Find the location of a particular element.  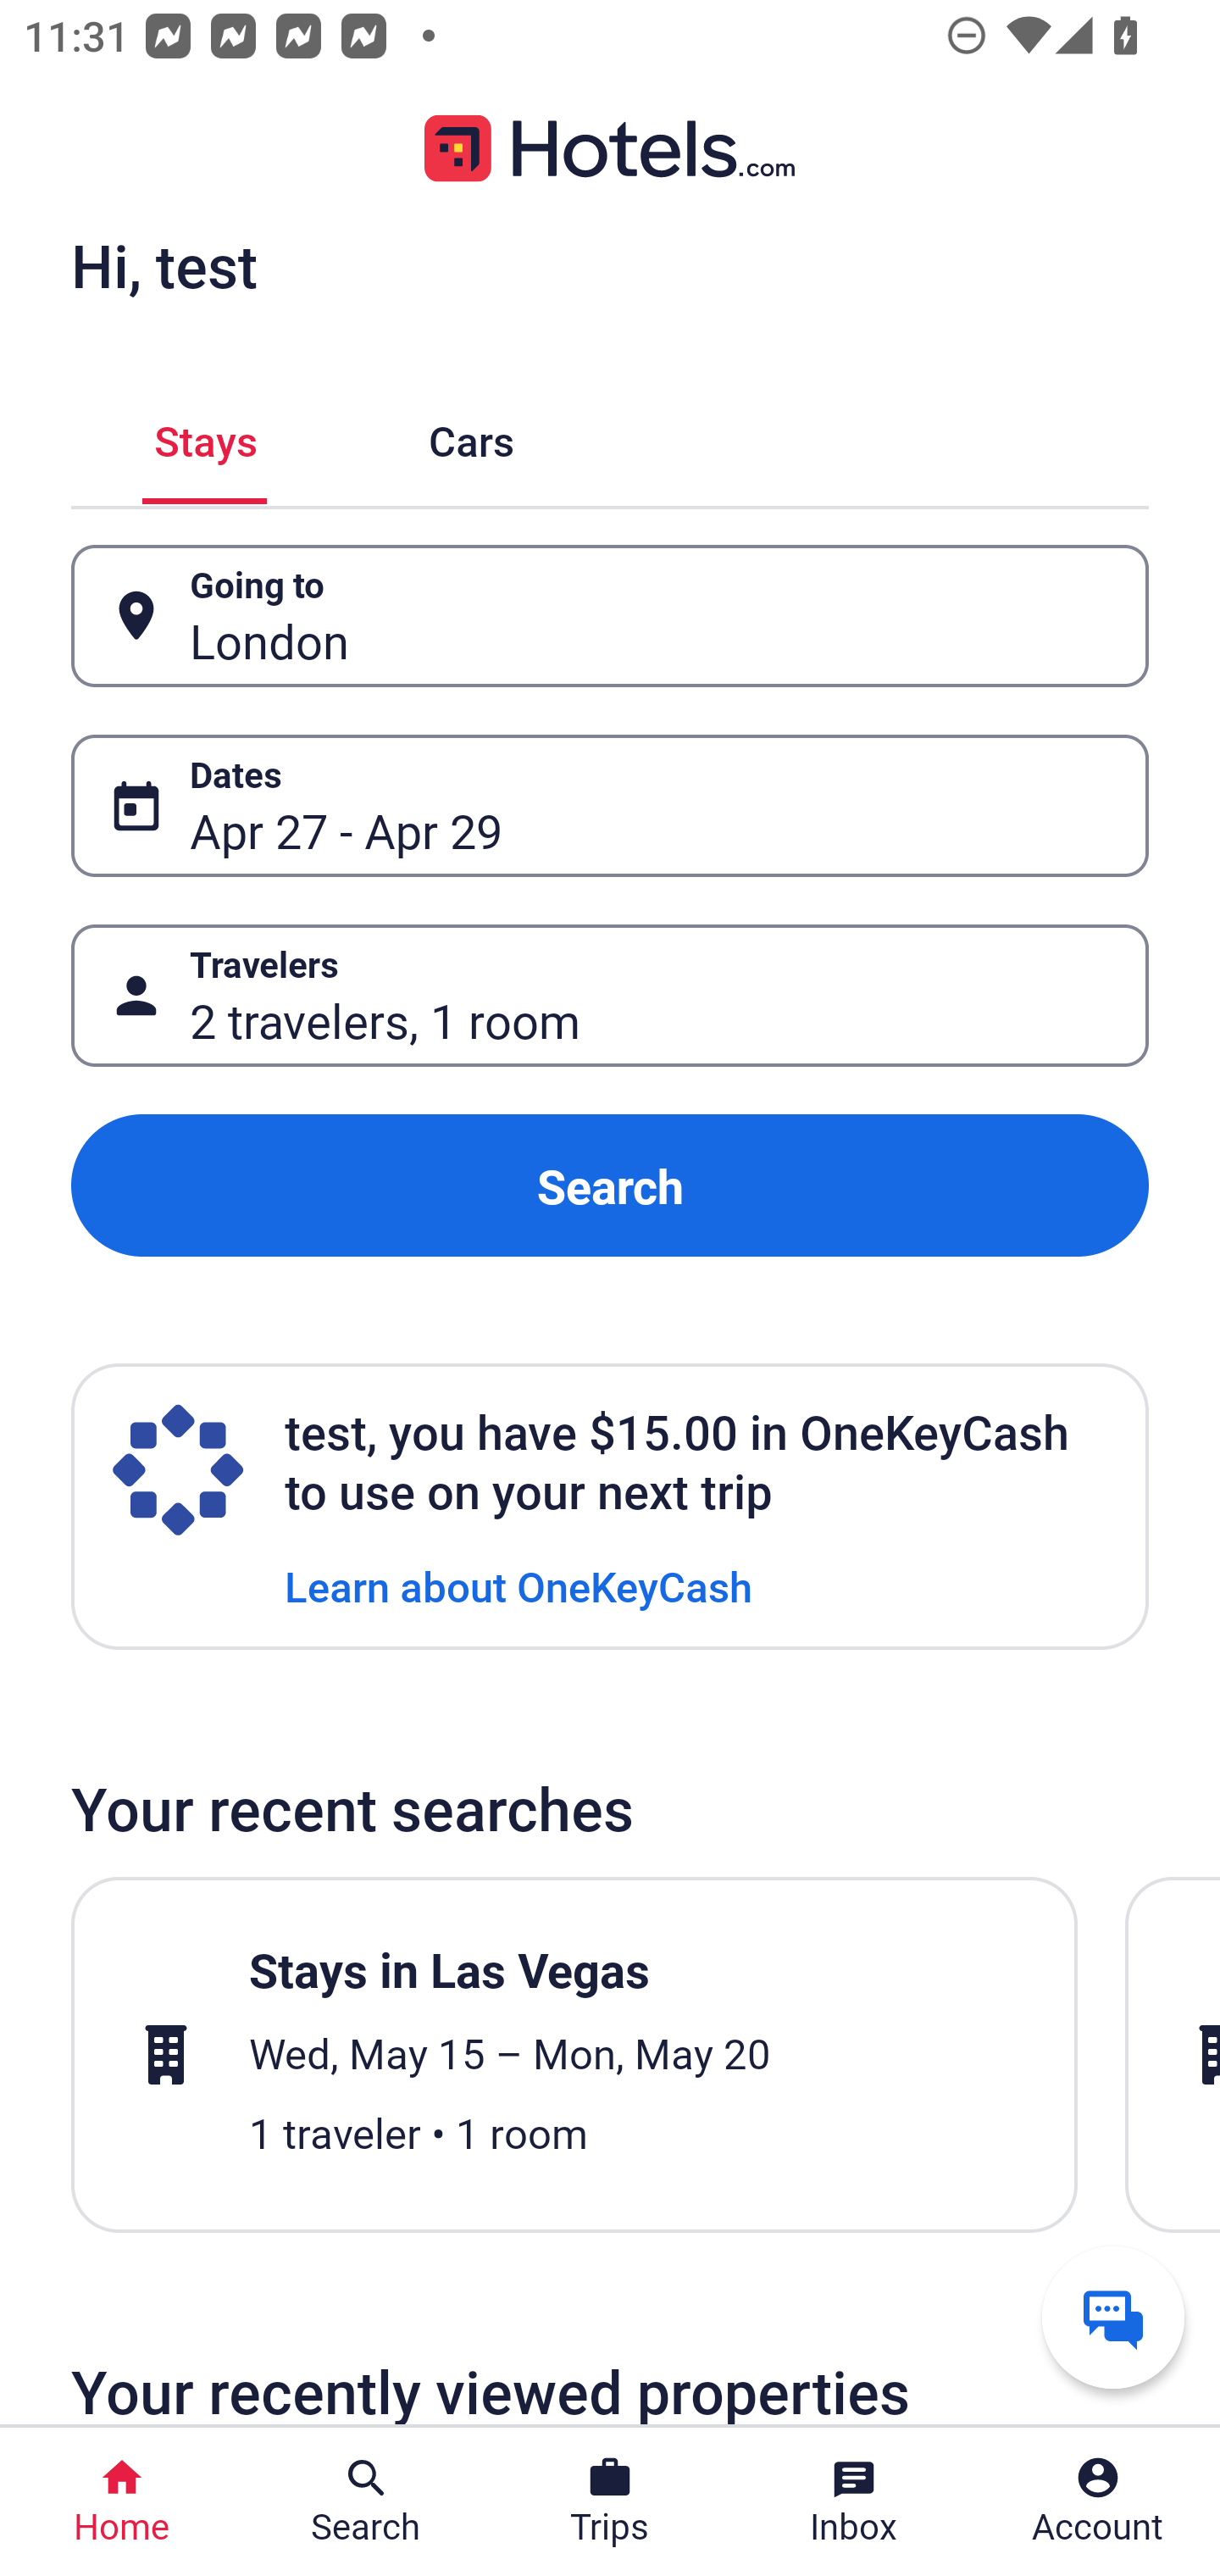

Travelers Button 2 travelers, 1 room is located at coordinates (610, 995).